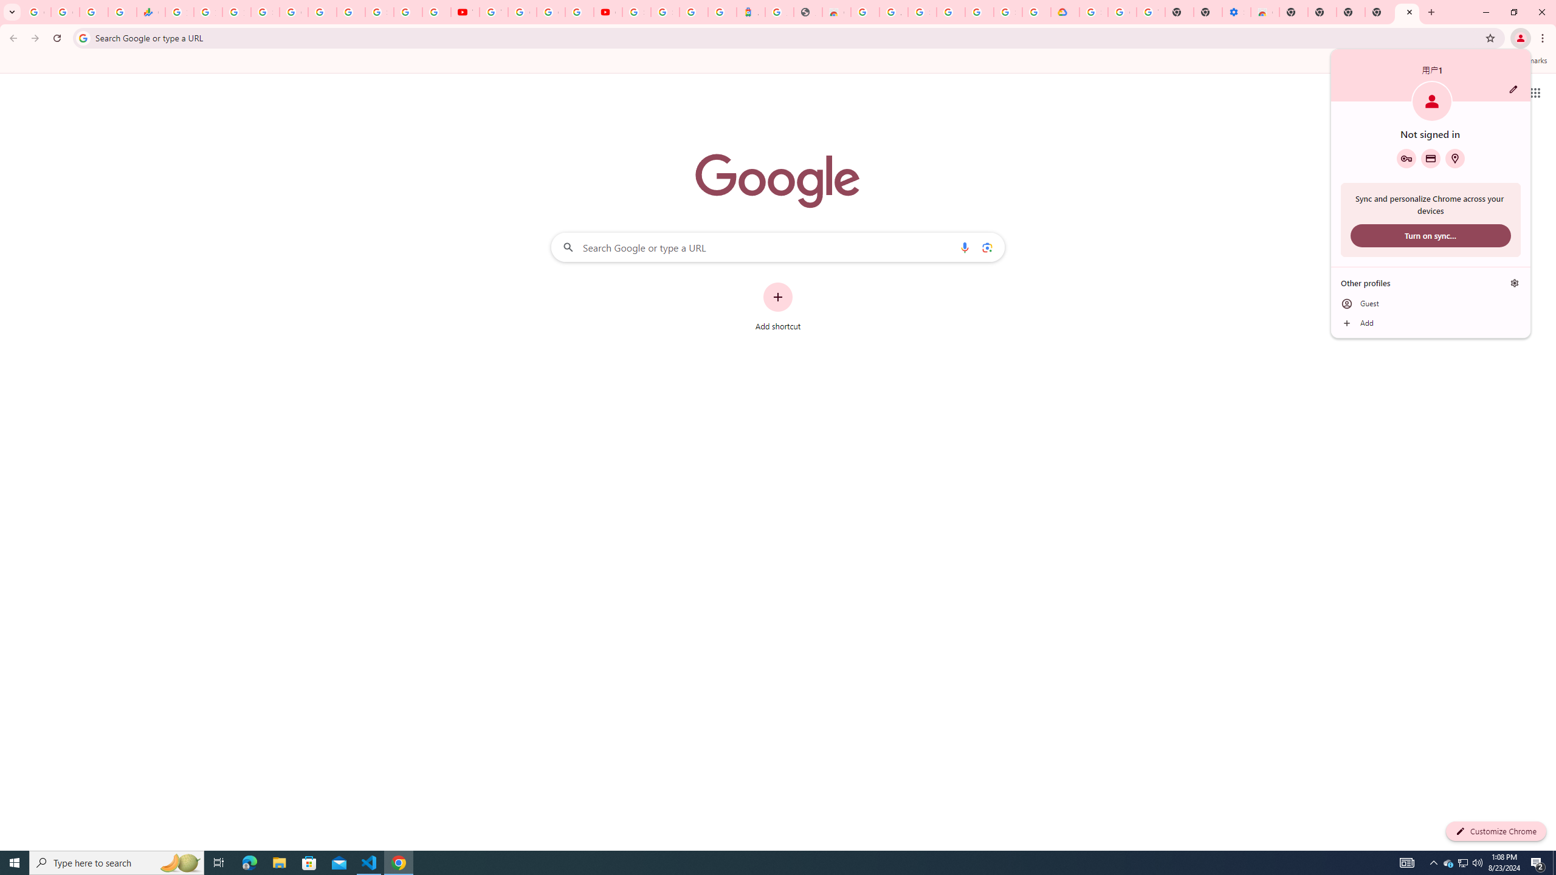 The height and width of the screenshot is (875, 1556). Describe the element at coordinates (494, 12) in the screenshot. I see `YouTube` at that location.